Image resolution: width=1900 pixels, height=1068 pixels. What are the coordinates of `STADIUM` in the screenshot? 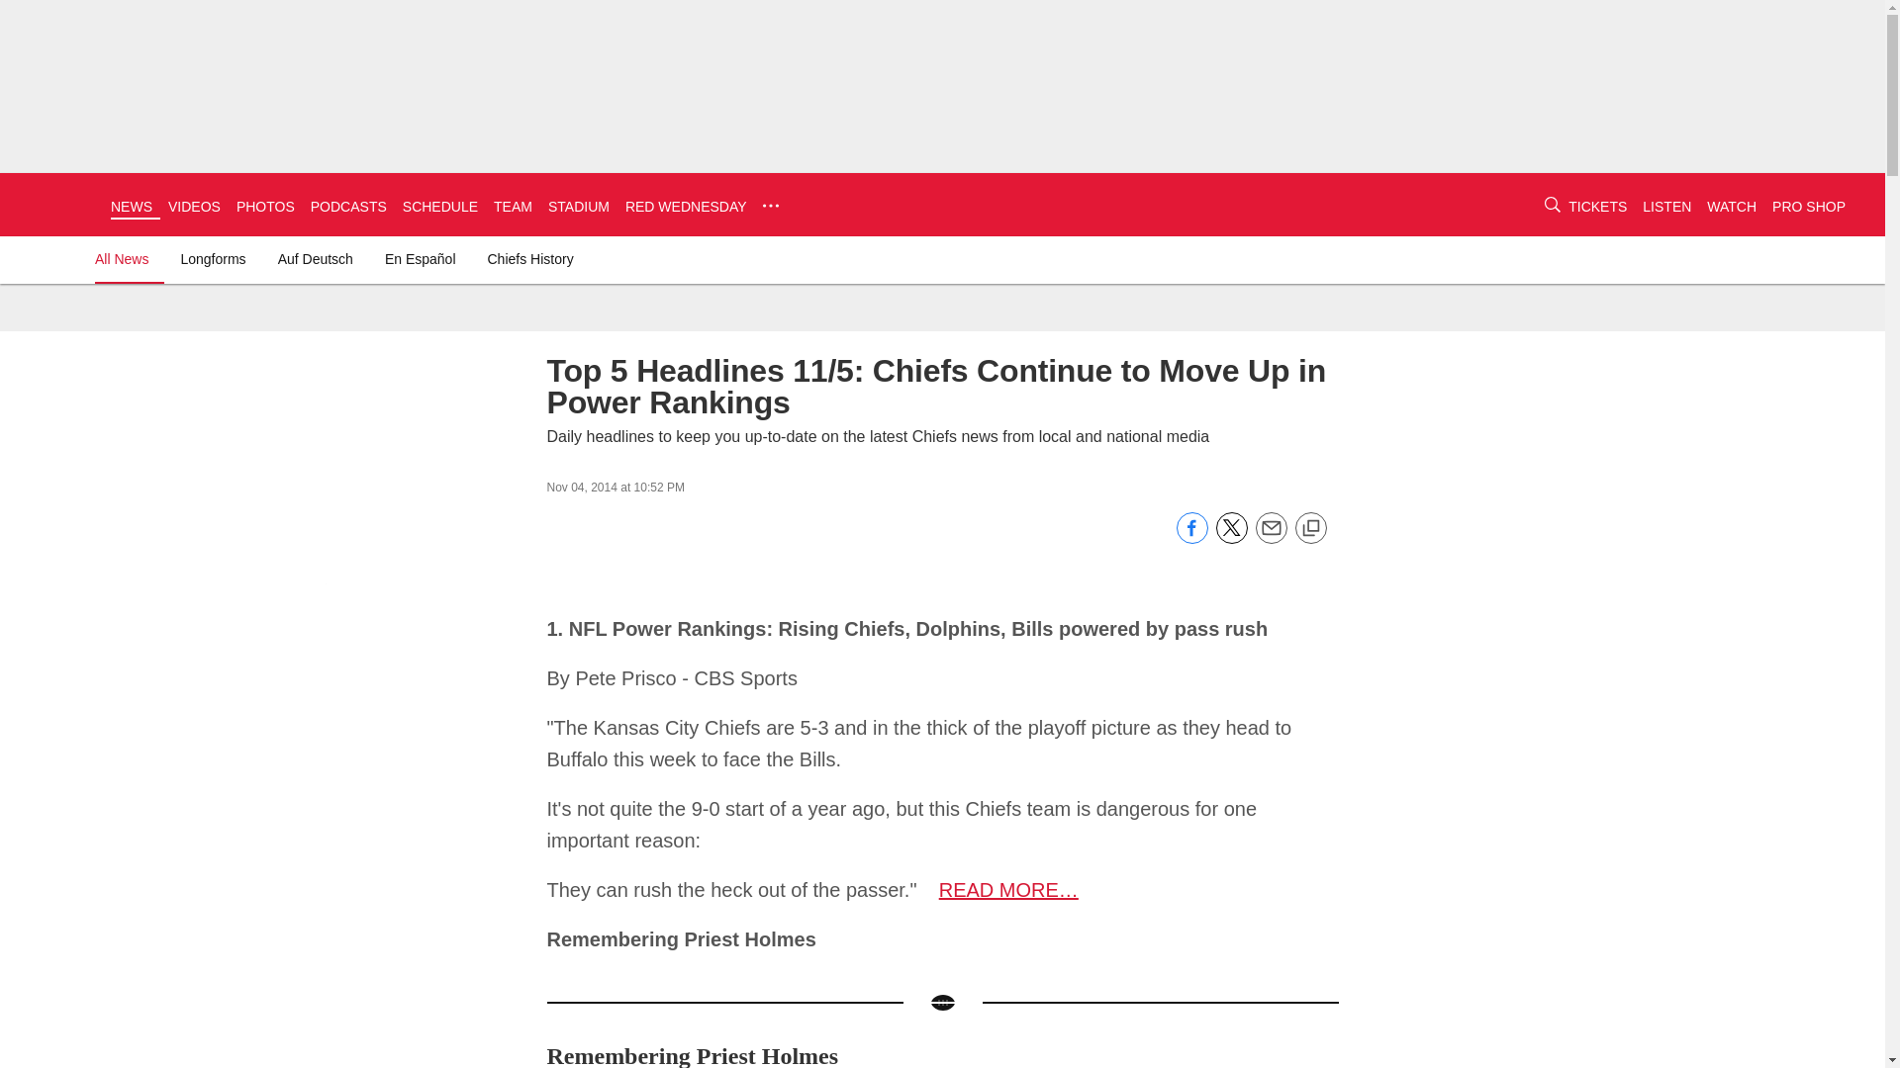 It's located at (579, 206).